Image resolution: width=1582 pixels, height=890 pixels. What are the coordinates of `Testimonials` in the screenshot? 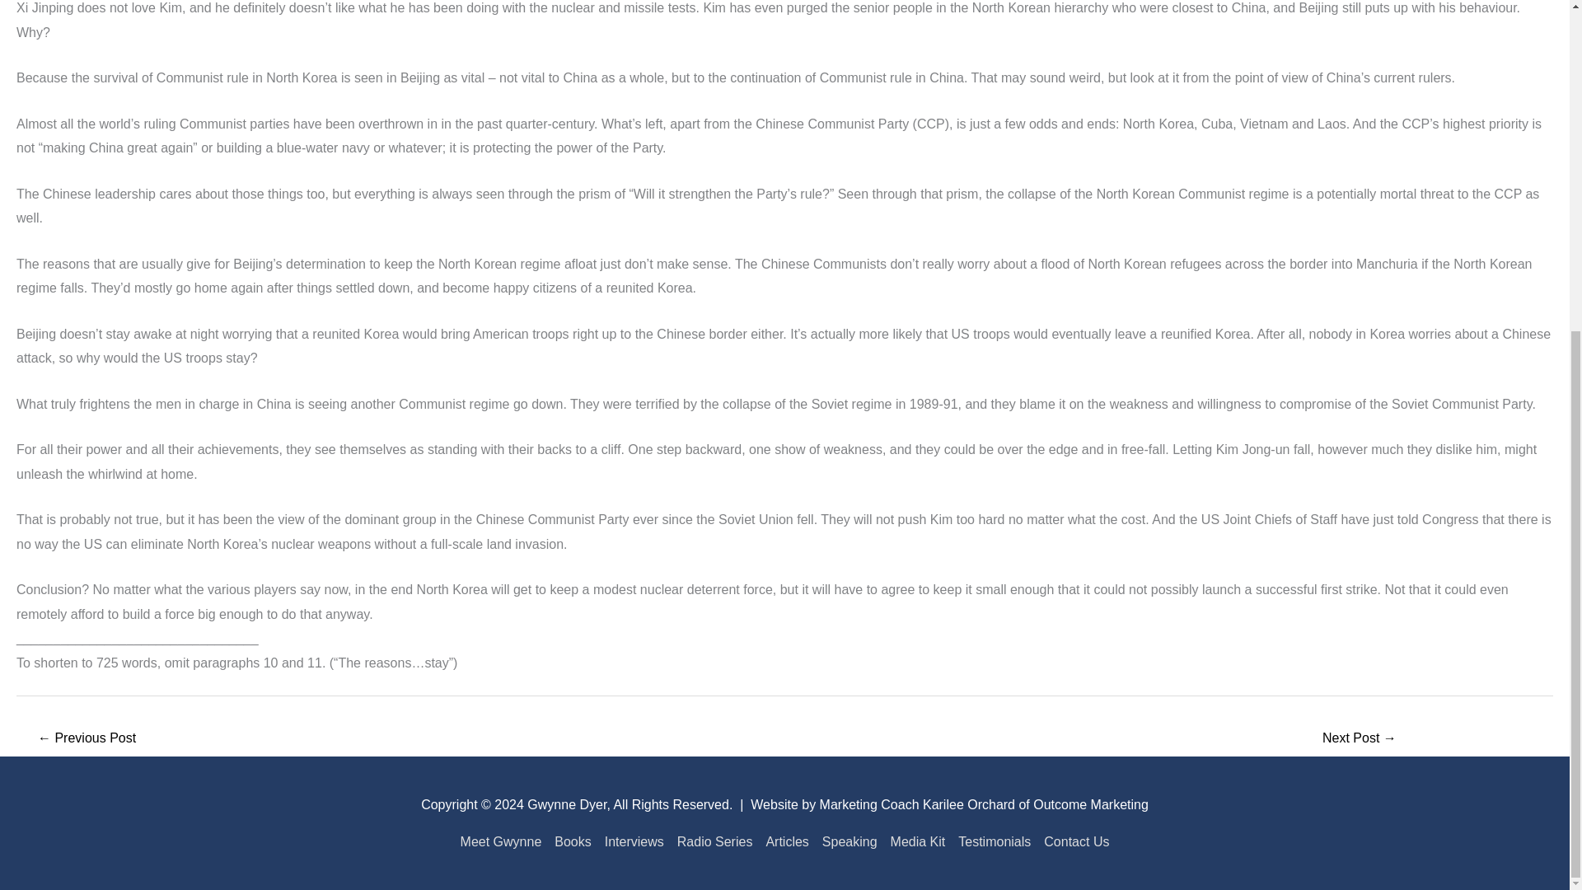 It's located at (995, 842).